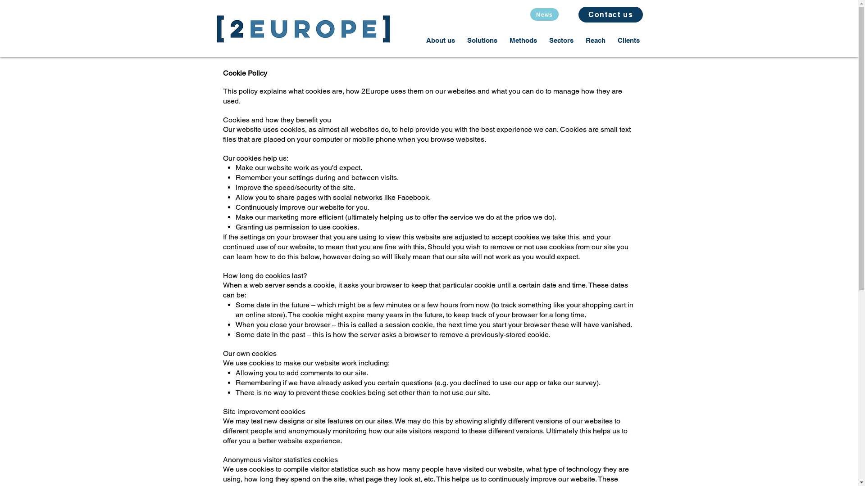 The image size is (865, 486). What do you see at coordinates (441, 40) in the screenshot?
I see `About us` at bounding box center [441, 40].